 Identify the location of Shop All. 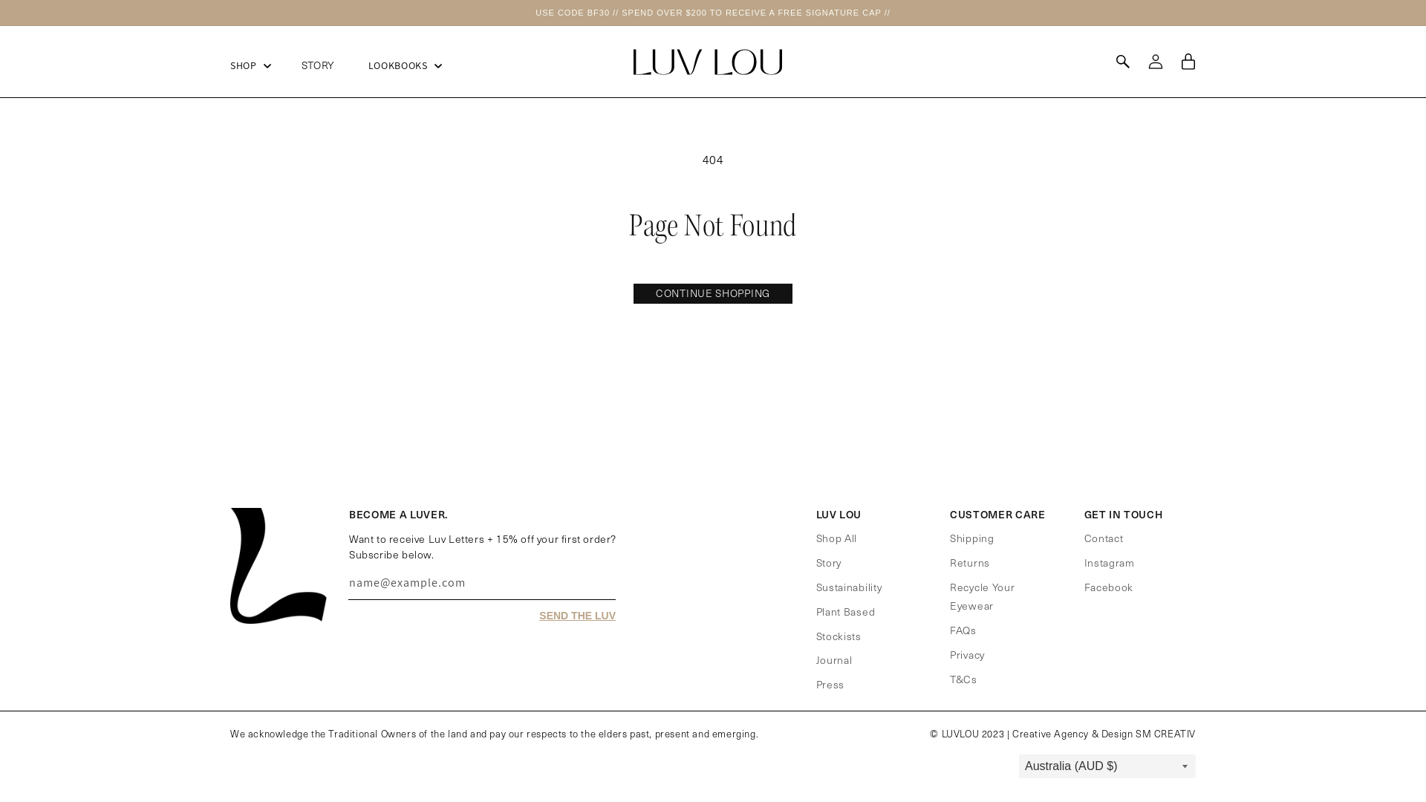
(836, 538).